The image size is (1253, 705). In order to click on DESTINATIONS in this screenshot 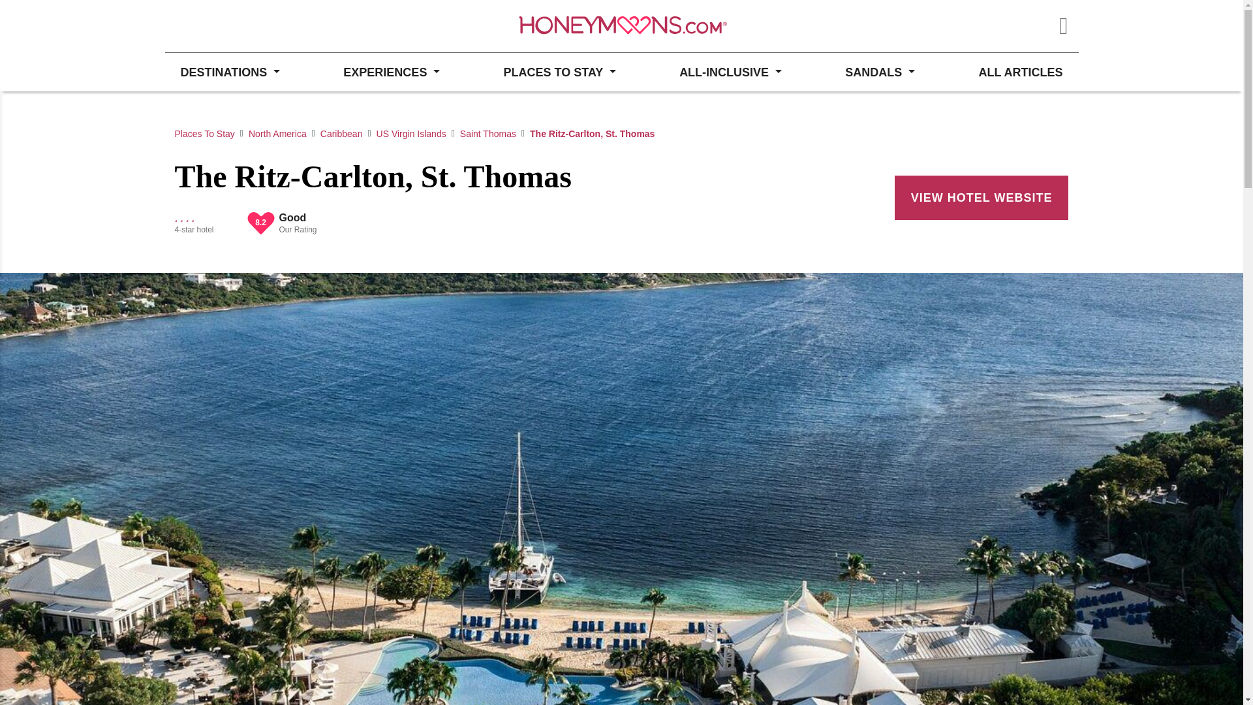, I will do `click(229, 72)`.